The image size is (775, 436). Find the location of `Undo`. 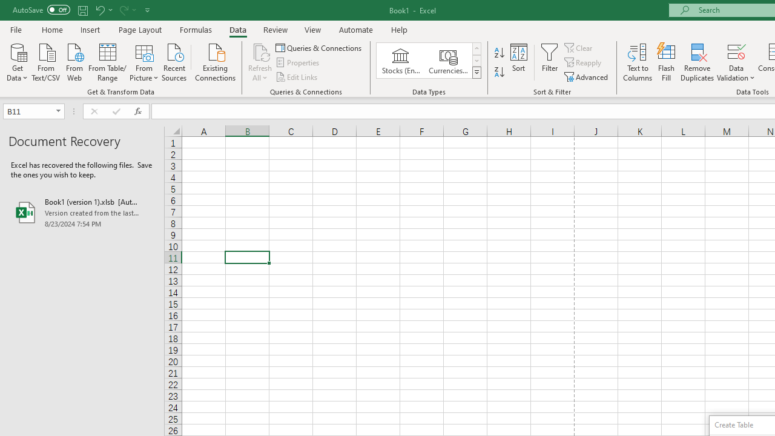

Undo is located at coordinates (103, 10).